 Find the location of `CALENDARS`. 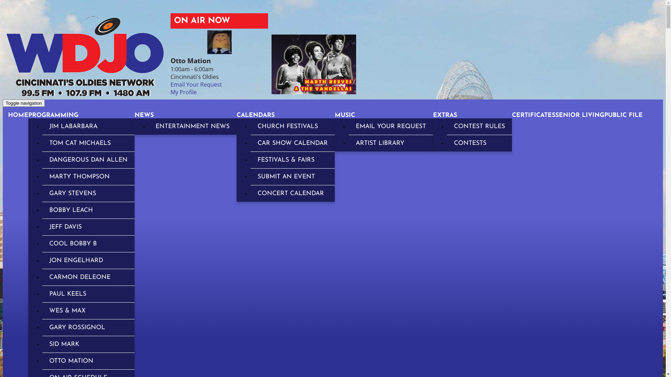

CALENDARS is located at coordinates (256, 115).